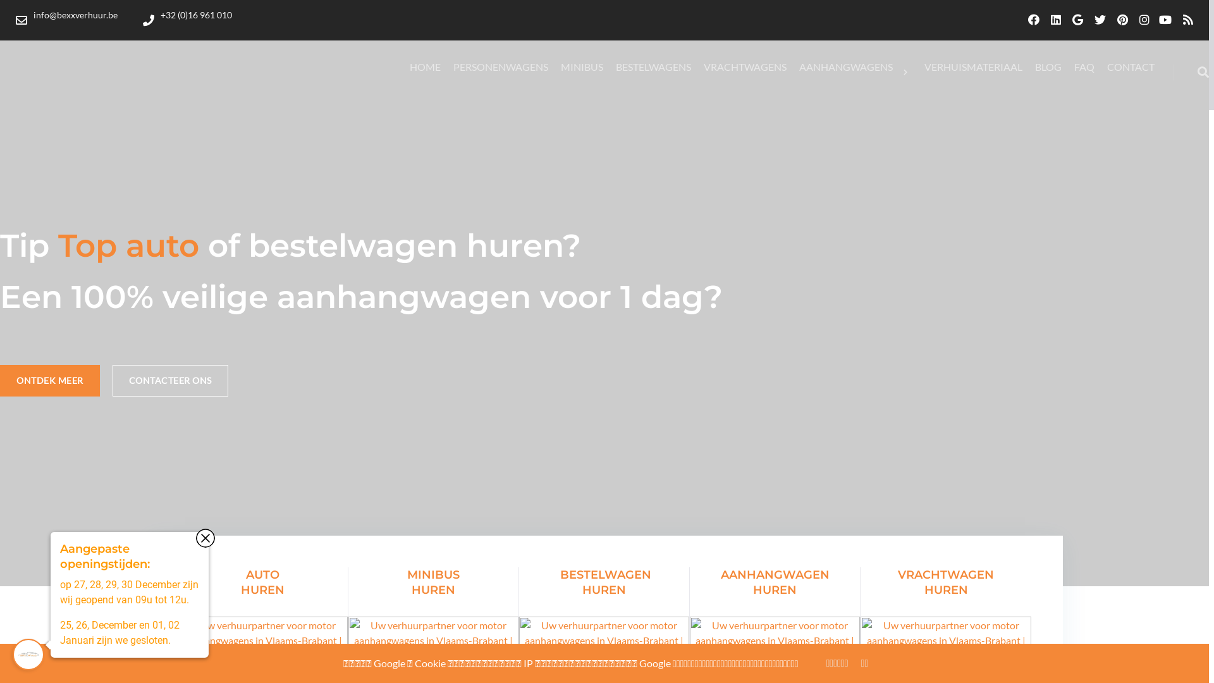 This screenshot has width=1214, height=683. Describe the element at coordinates (425, 67) in the screenshot. I see `HOME` at that location.